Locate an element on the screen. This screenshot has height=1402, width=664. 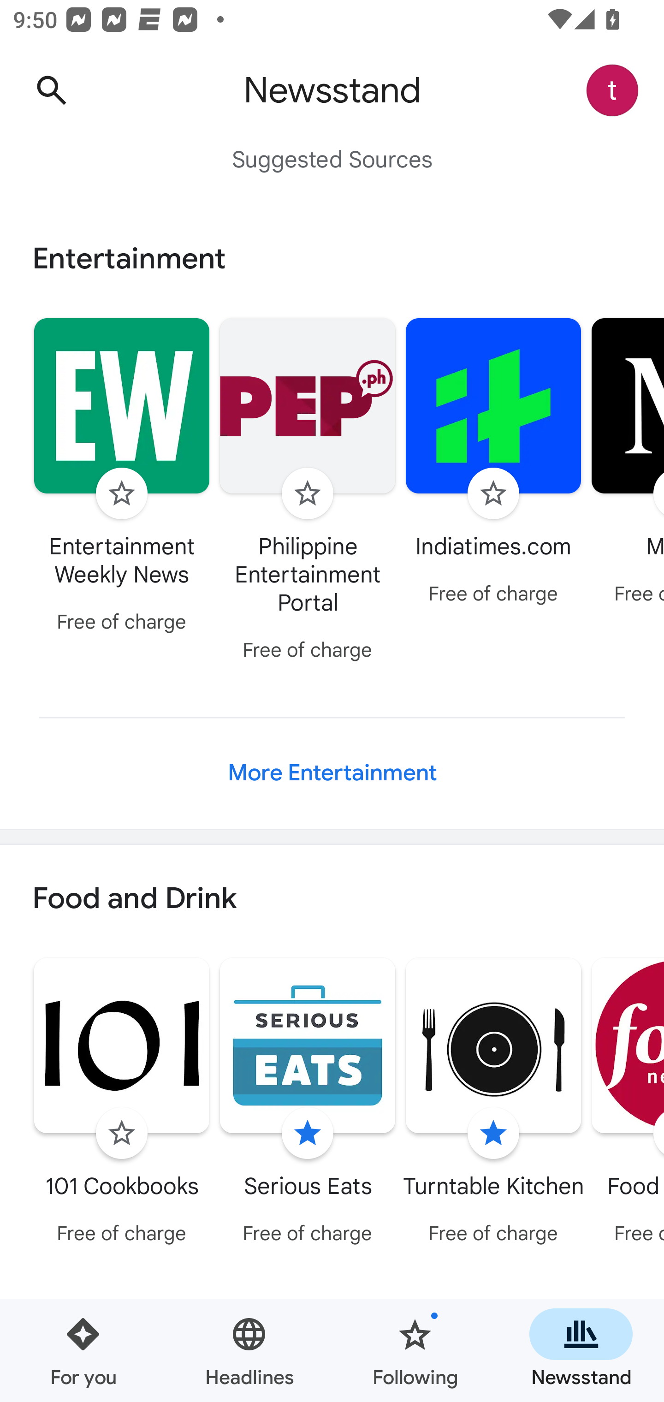
Newsstand is located at coordinates (581, 1350).